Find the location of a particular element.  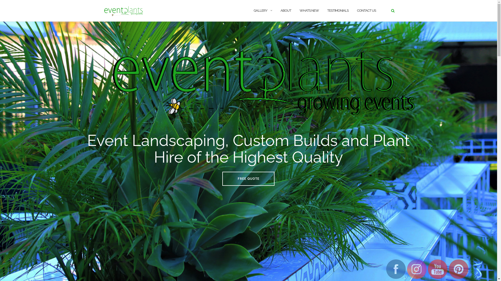

GALLERY is located at coordinates (260, 11).